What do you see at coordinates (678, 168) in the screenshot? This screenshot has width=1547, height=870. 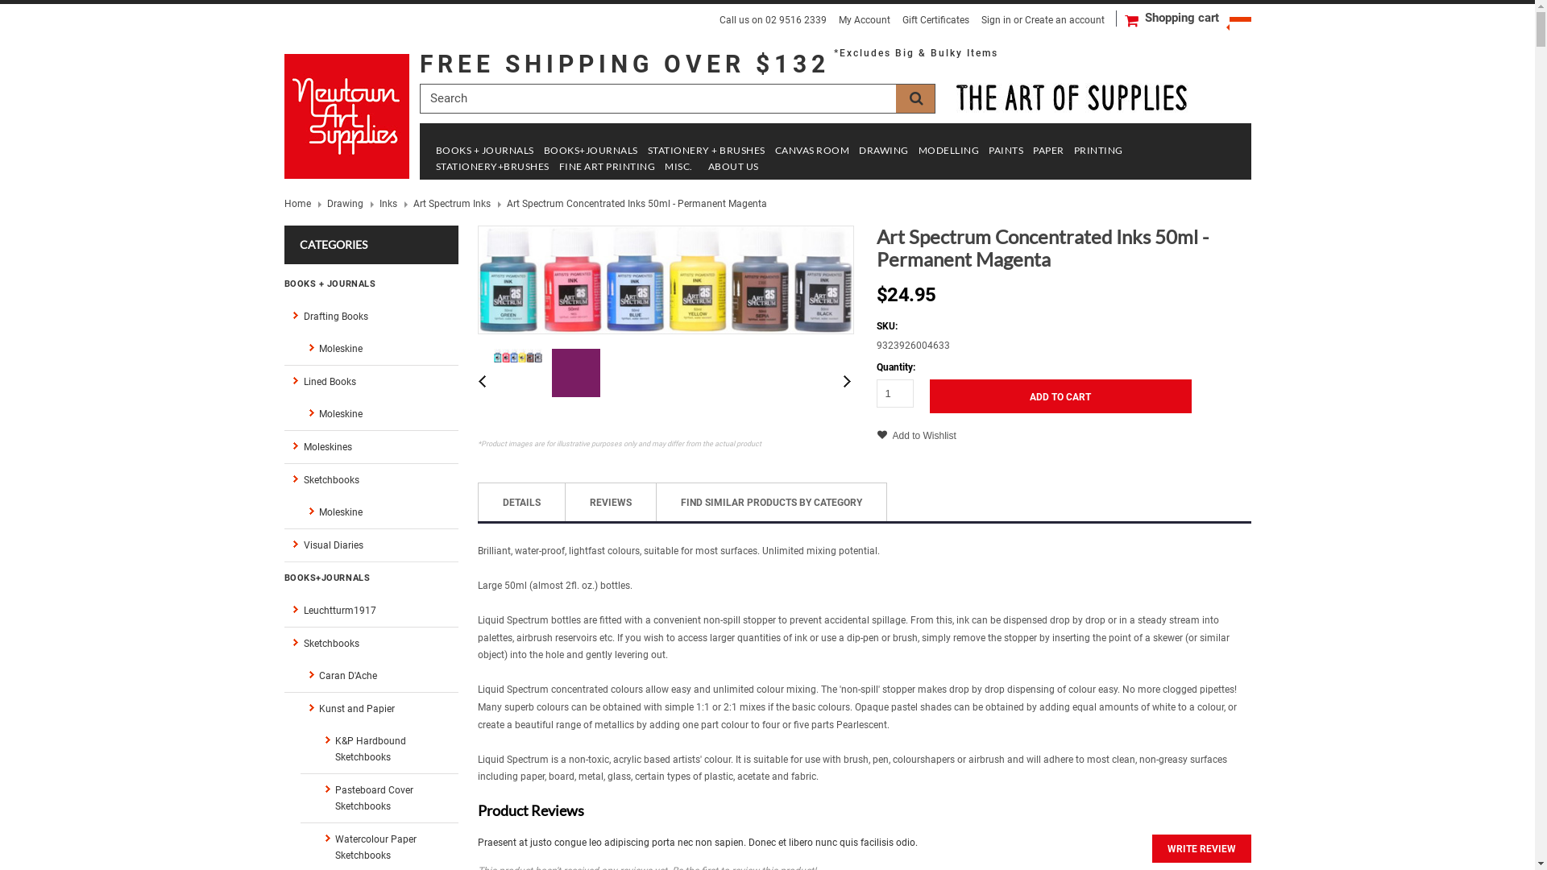 I see `MISC.` at bounding box center [678, 168].